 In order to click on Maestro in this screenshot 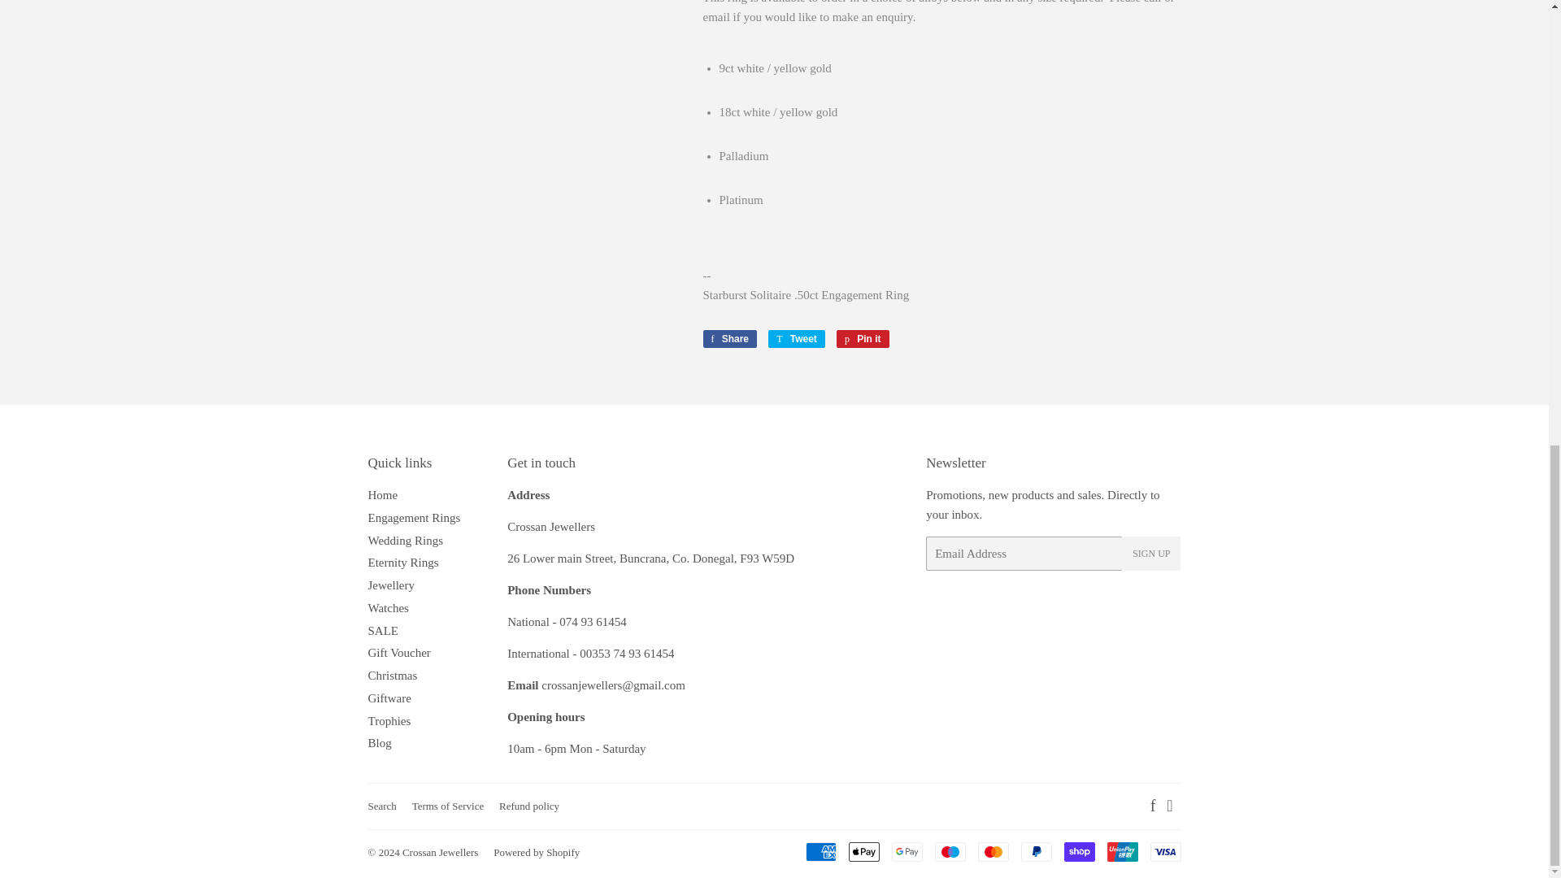, I will do `click(950, 851)`.